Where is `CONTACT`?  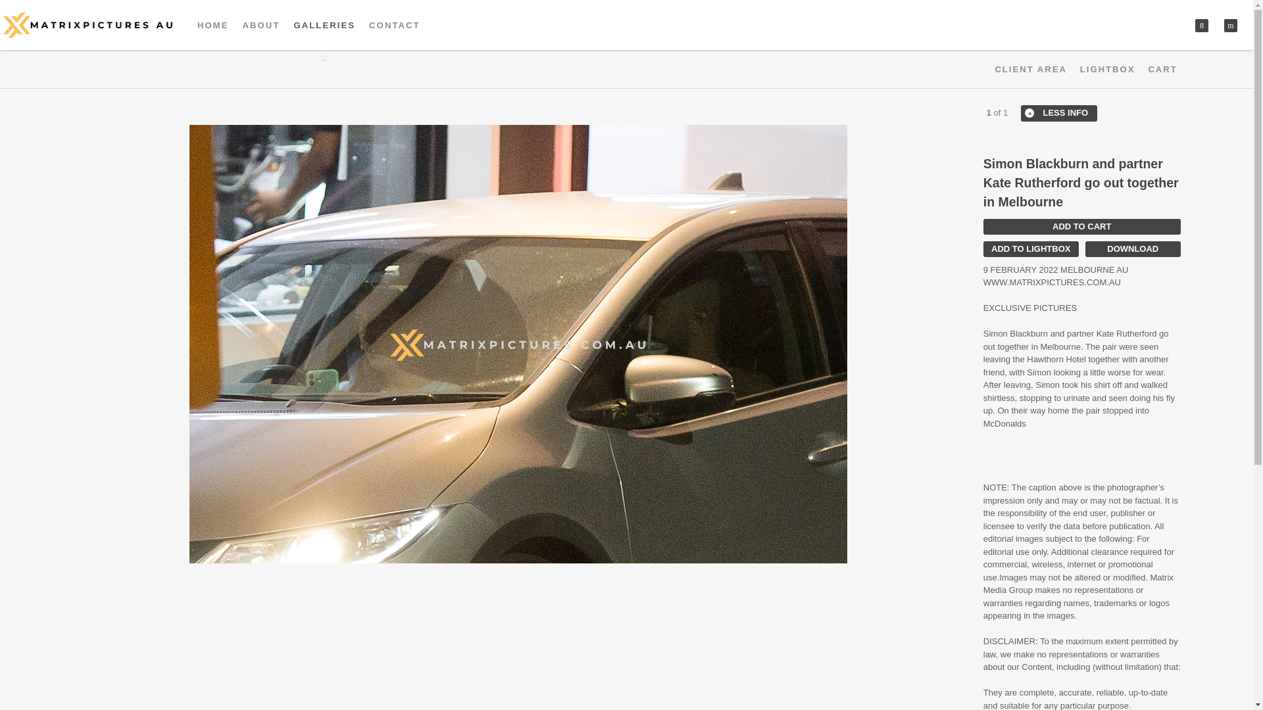 CONTACT is located at coordinates (395, 25).